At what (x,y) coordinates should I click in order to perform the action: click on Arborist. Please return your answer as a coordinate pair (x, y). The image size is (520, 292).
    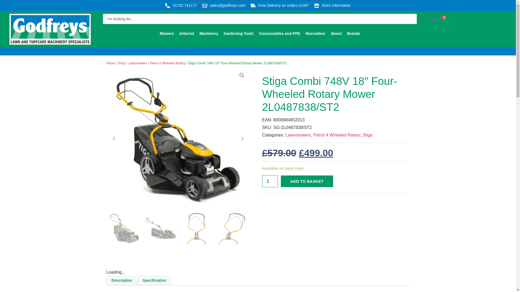
    Looking at the image, I should click on (187, 34).